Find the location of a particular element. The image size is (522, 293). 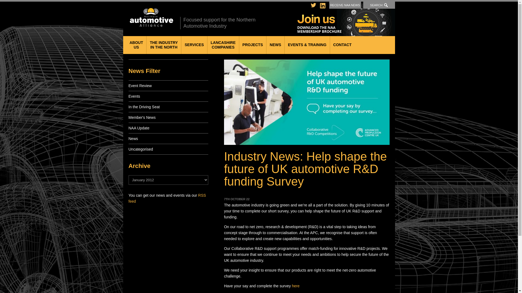

SEARCH is located at coordinates (136, 45).